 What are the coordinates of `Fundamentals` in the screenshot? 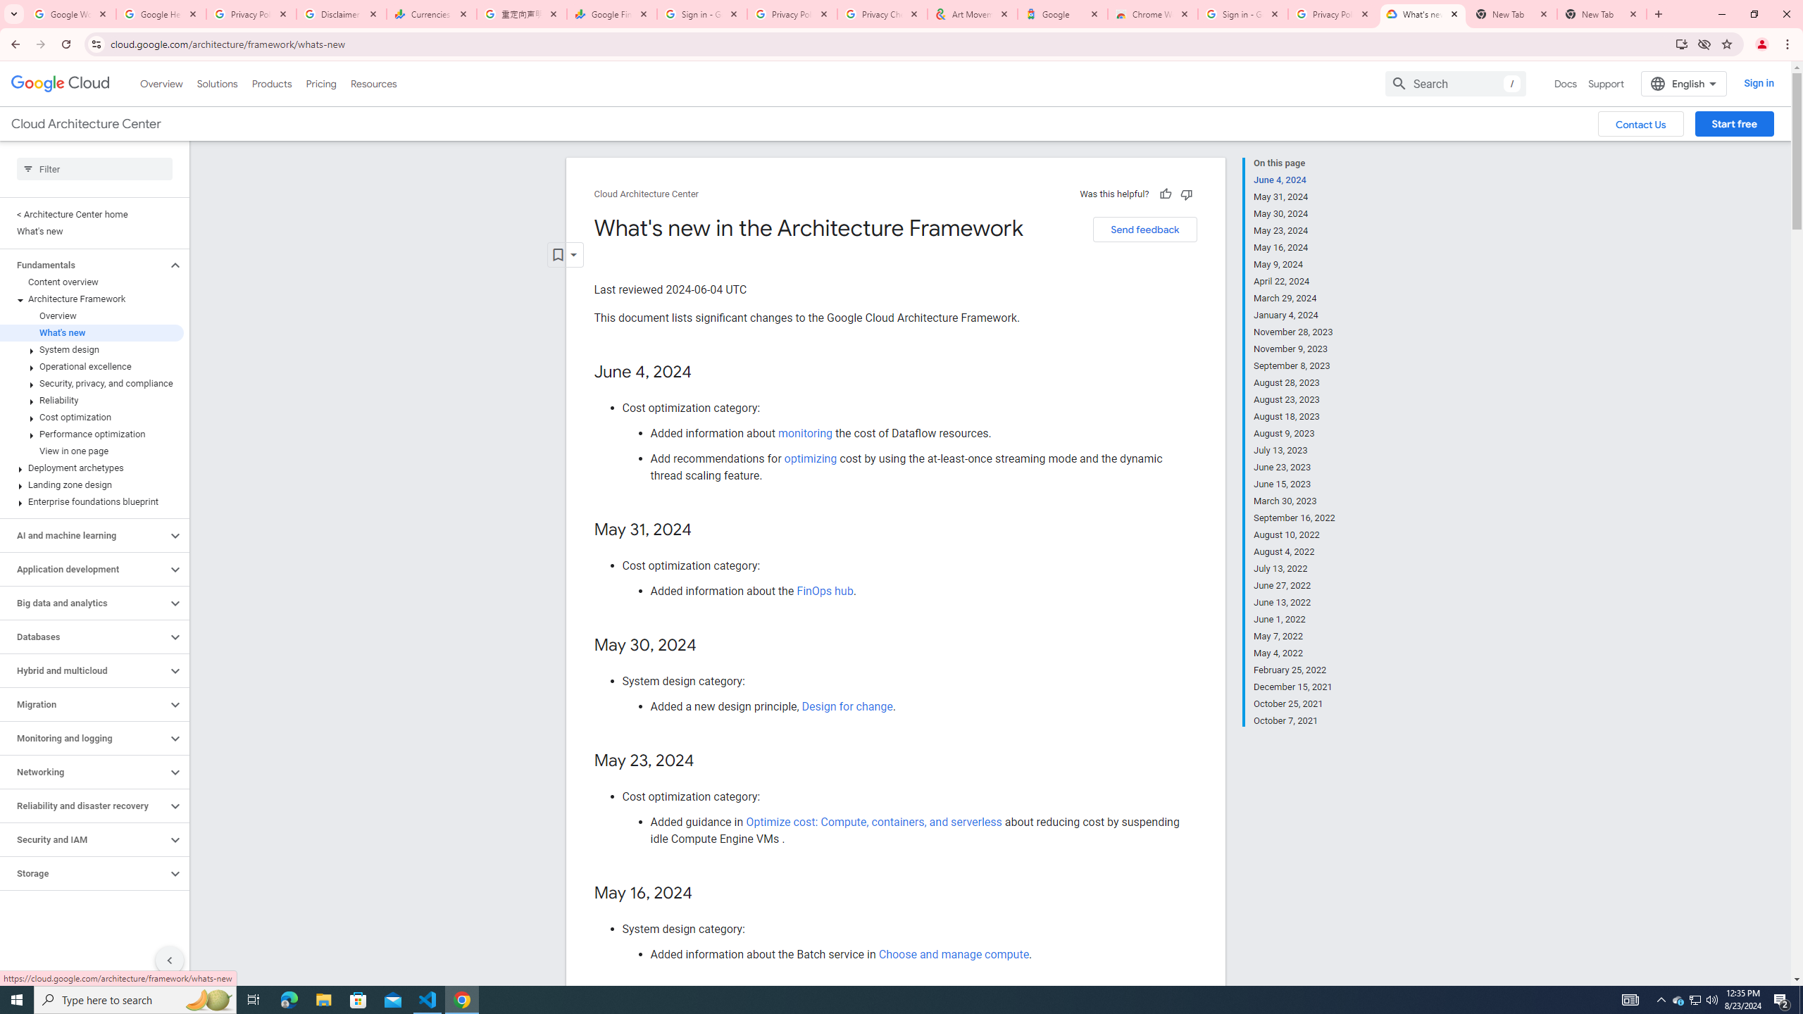 It's located at (84, 265).